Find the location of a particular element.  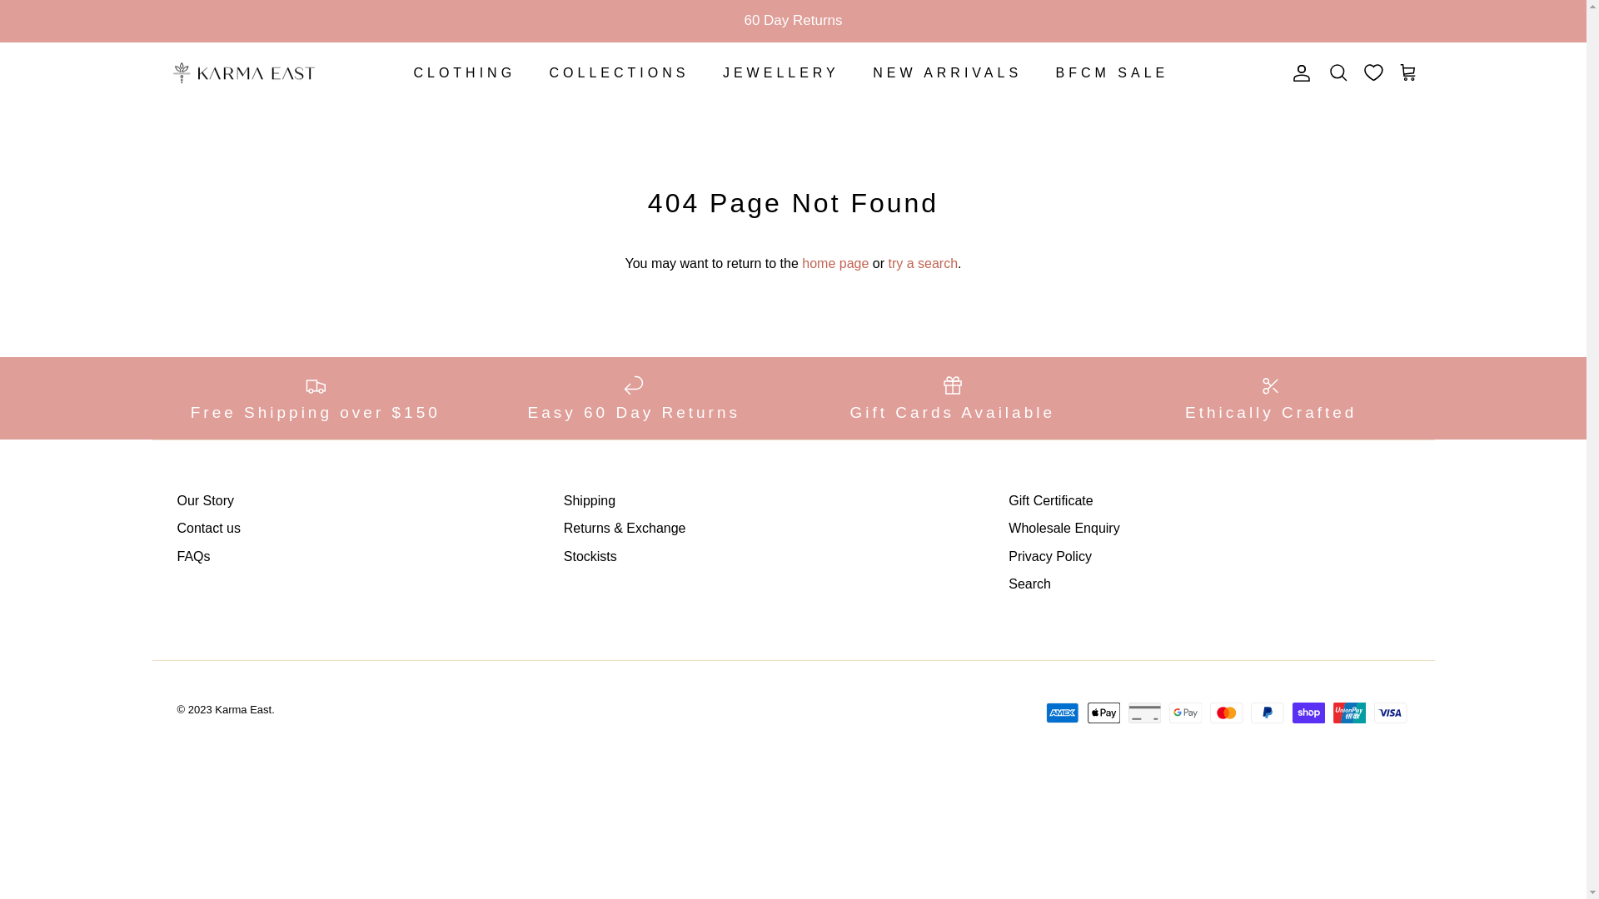

home page is located at coordinates (835, 263).